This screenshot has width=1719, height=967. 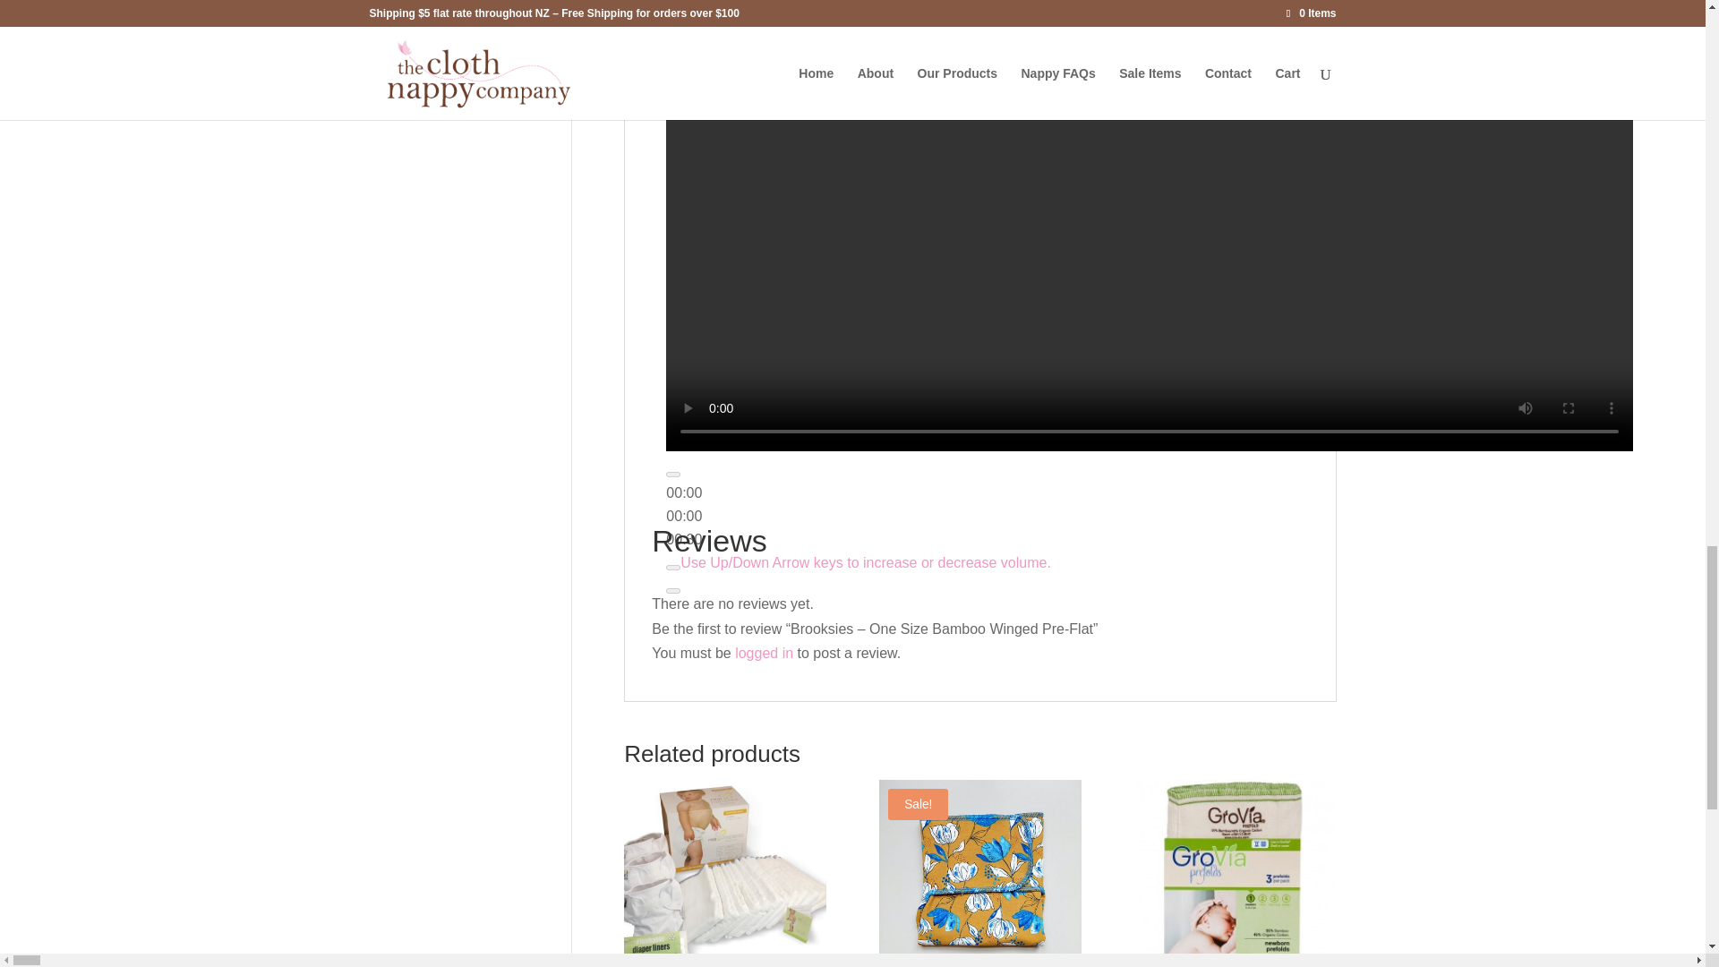 I want to click on logged in, so click(x=764, y=653).